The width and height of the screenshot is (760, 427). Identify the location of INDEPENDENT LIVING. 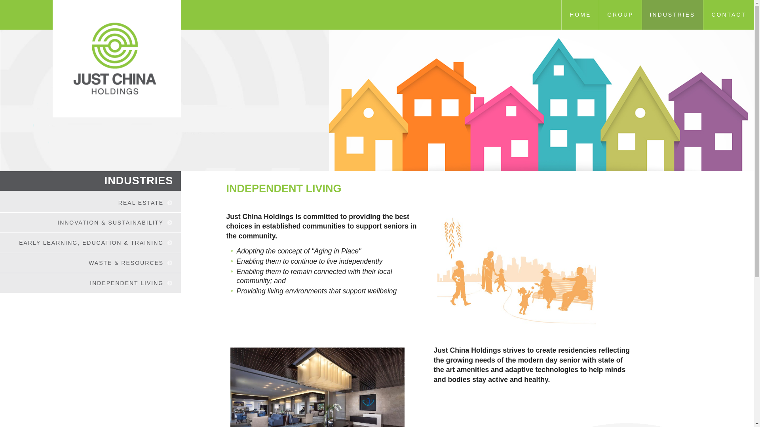
(129, 283).